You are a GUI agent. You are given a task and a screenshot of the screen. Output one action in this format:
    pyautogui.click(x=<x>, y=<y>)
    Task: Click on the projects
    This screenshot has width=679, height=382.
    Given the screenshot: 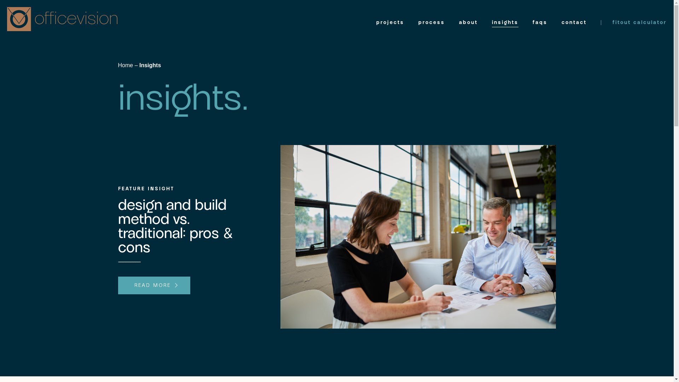 What is the action you would take?
    pyautogui.click(x=390, y=23)
    